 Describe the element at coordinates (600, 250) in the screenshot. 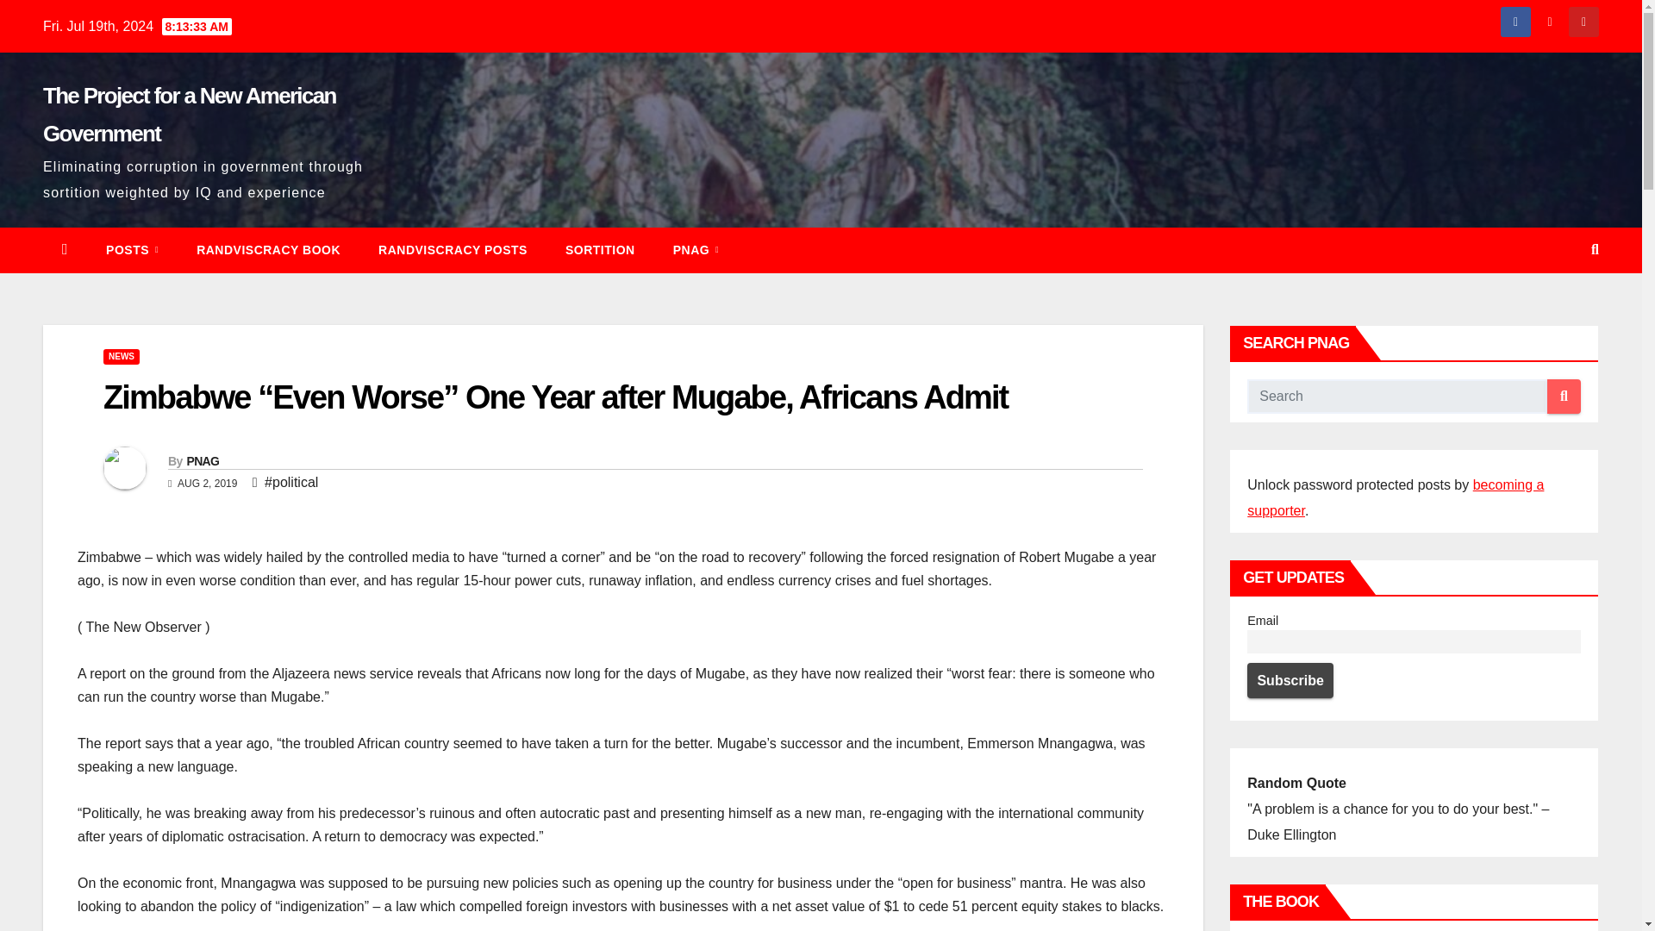

I see `Sortition` at that location.